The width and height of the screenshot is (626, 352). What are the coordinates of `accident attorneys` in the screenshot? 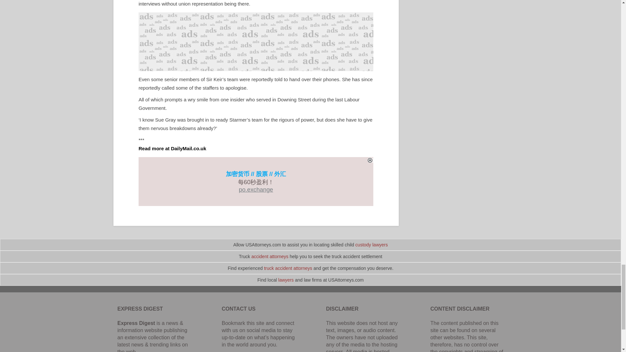 It's located at (270, 256).